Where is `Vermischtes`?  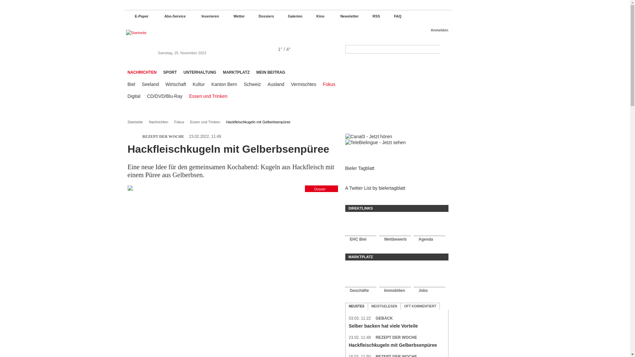 Vermischtes is located at coordinates (304, 84).